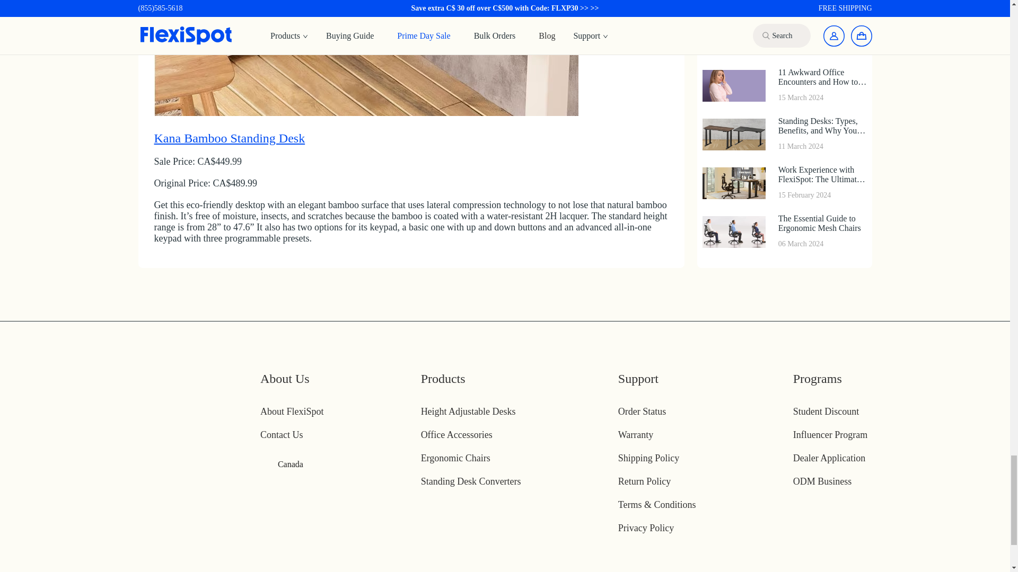 The width and height of the screenshot is (1018, 572). What do you see at coordinates (292, 411) in the screenshot?
I see `About FlexiSpot` at bounding box center [292, 411].